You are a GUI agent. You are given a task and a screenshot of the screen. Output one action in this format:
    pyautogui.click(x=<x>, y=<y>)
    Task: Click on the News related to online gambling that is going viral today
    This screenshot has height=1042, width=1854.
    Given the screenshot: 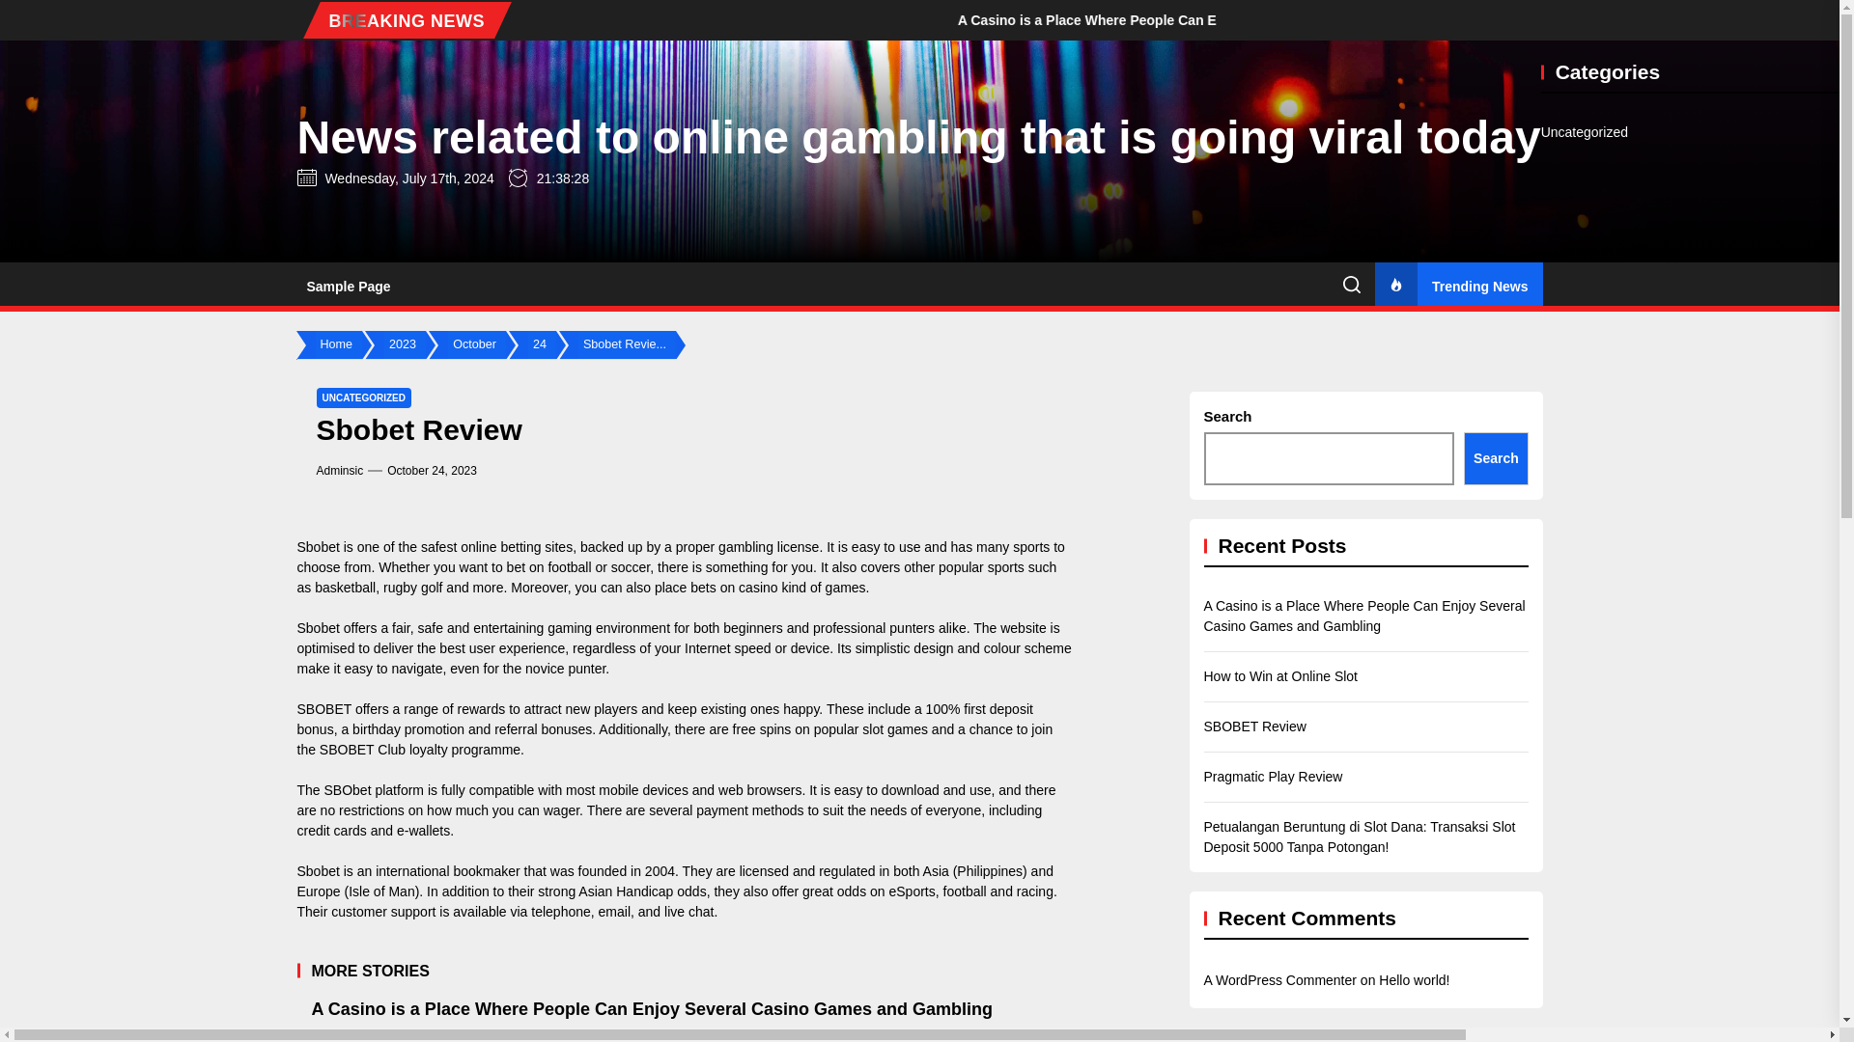 What is the action you would take?
    pyautogui.click(x=918, y=137)
    